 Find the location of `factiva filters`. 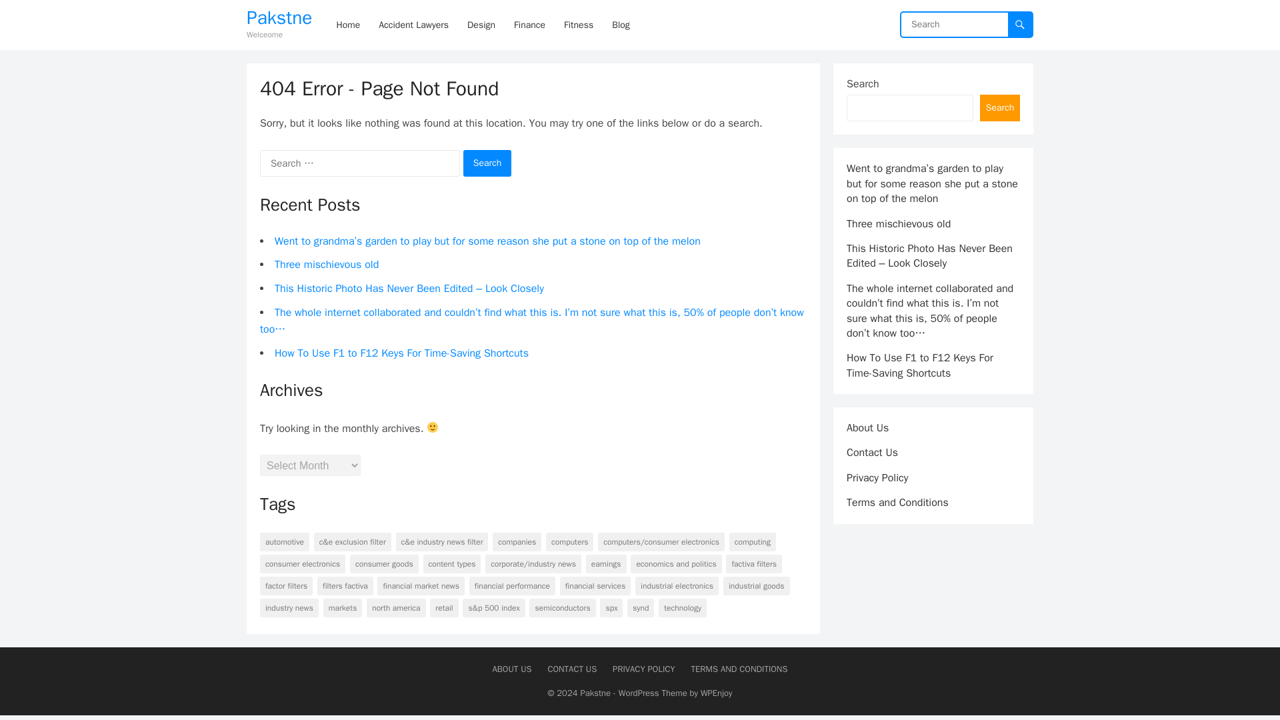

factiva filters is located at coordinates (753, 563).